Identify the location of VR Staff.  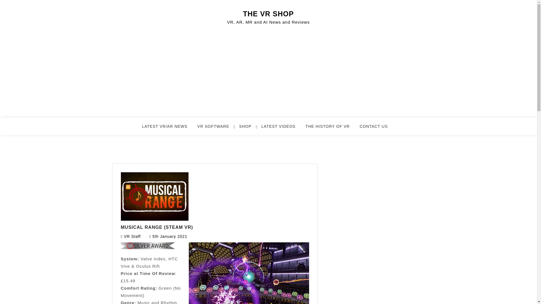
(132, 236).